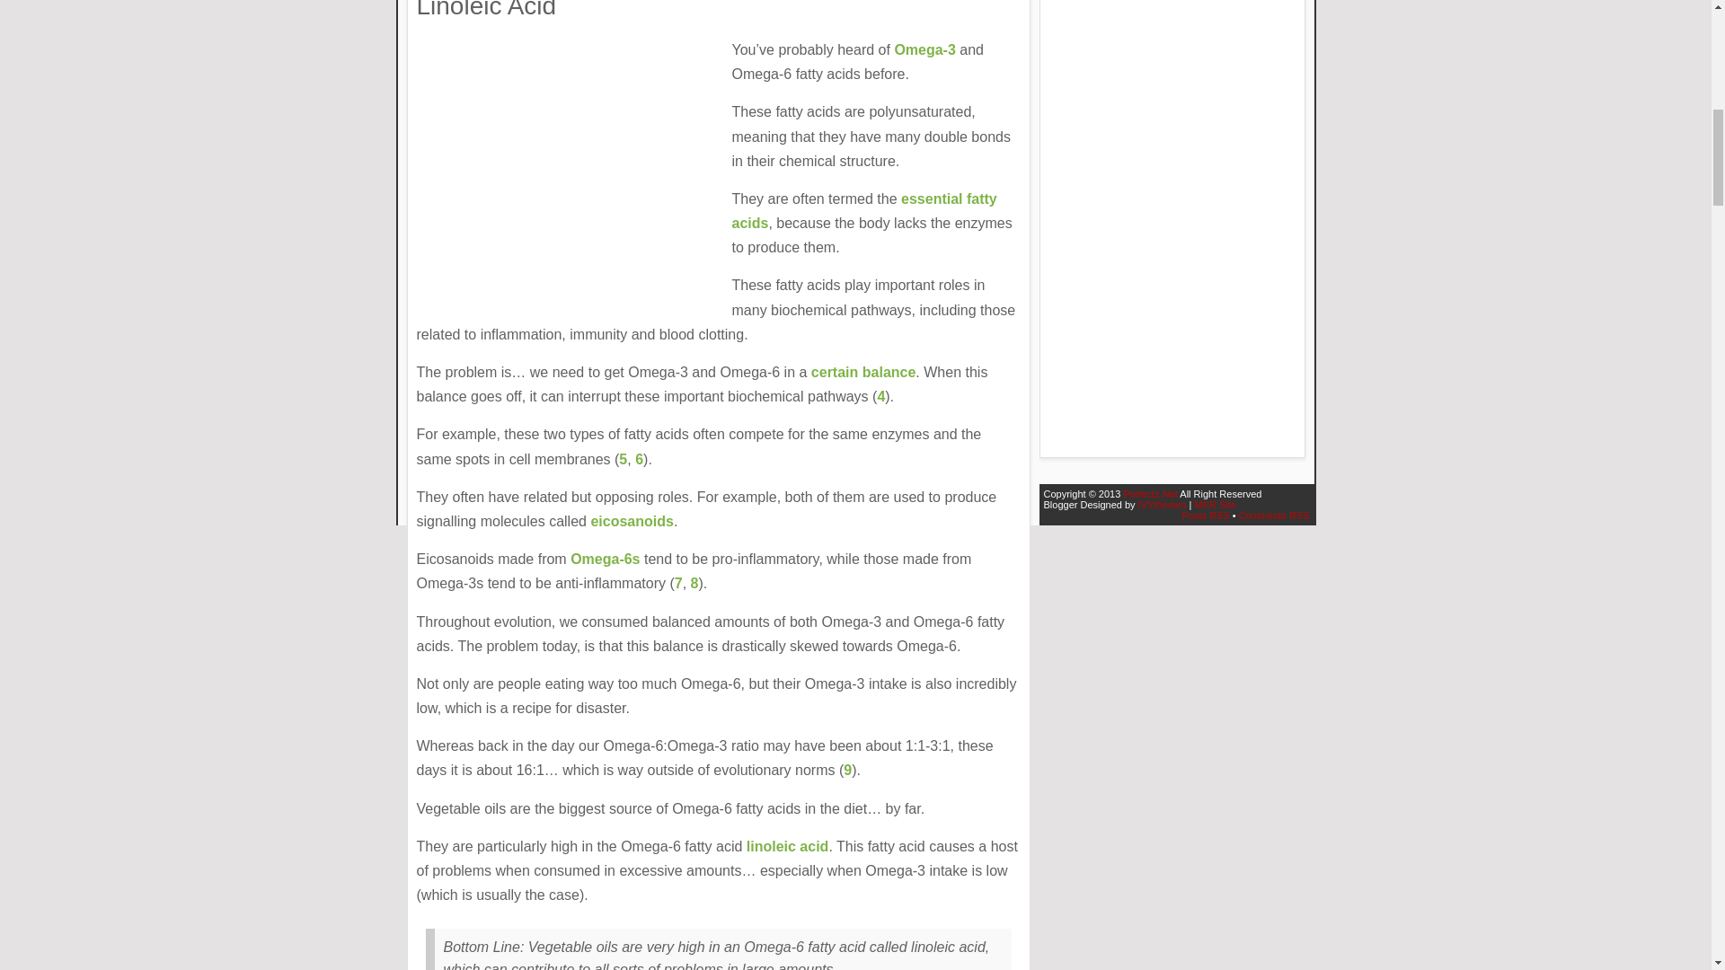 Image resolution: width=1725 pixels, height=970 pixels. Describe the element at coordinates (624, 459) in the screenshot. I see `5` at that location.